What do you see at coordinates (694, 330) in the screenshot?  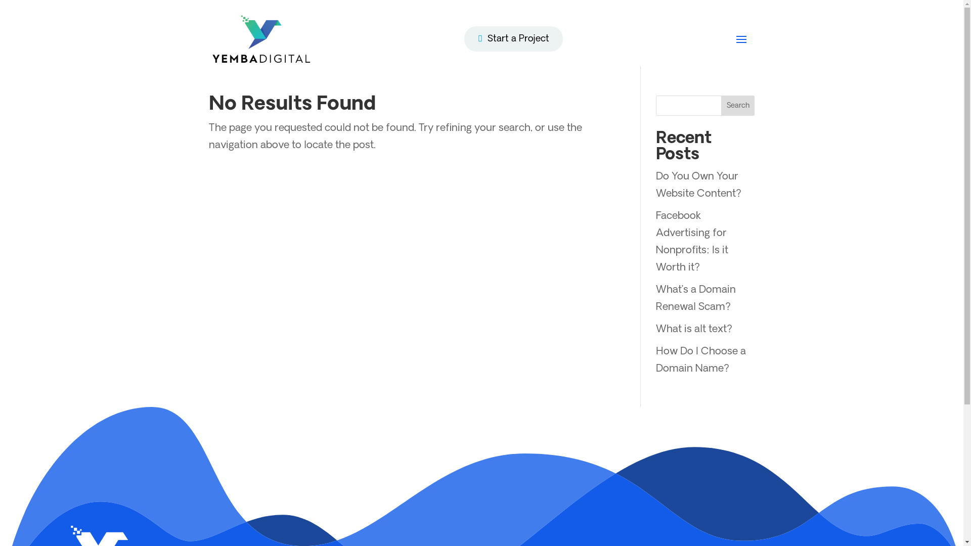 I see `What is alt text?` at bounding box center [694, 330].